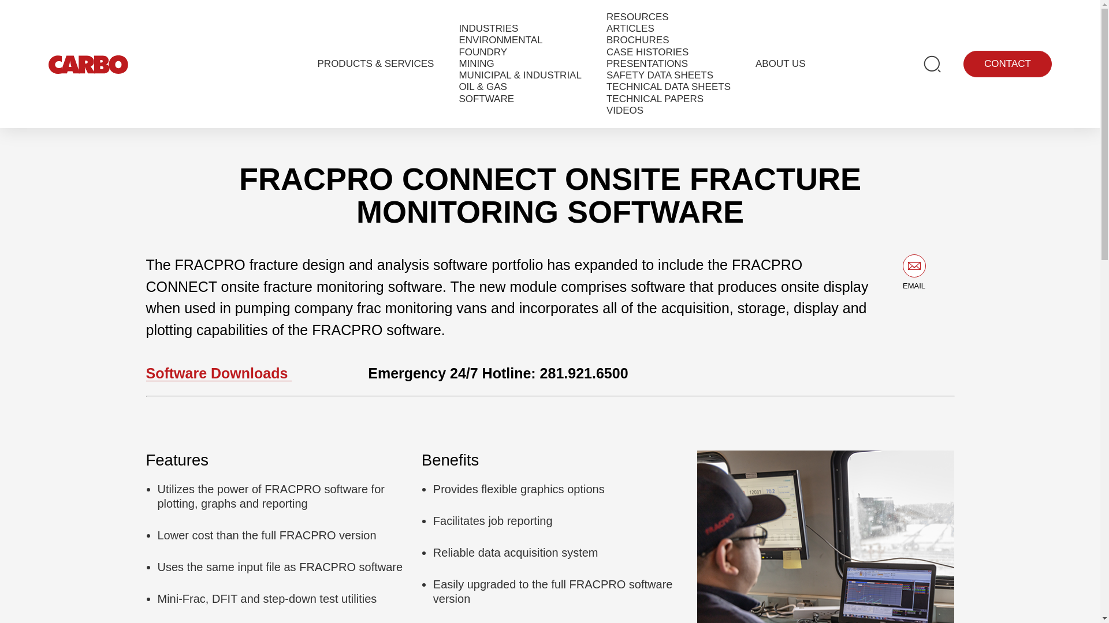  What do you see at coordinates (638, 40) in the screenshot?
I see `BROCHURES` at bounding box center [638, 40].